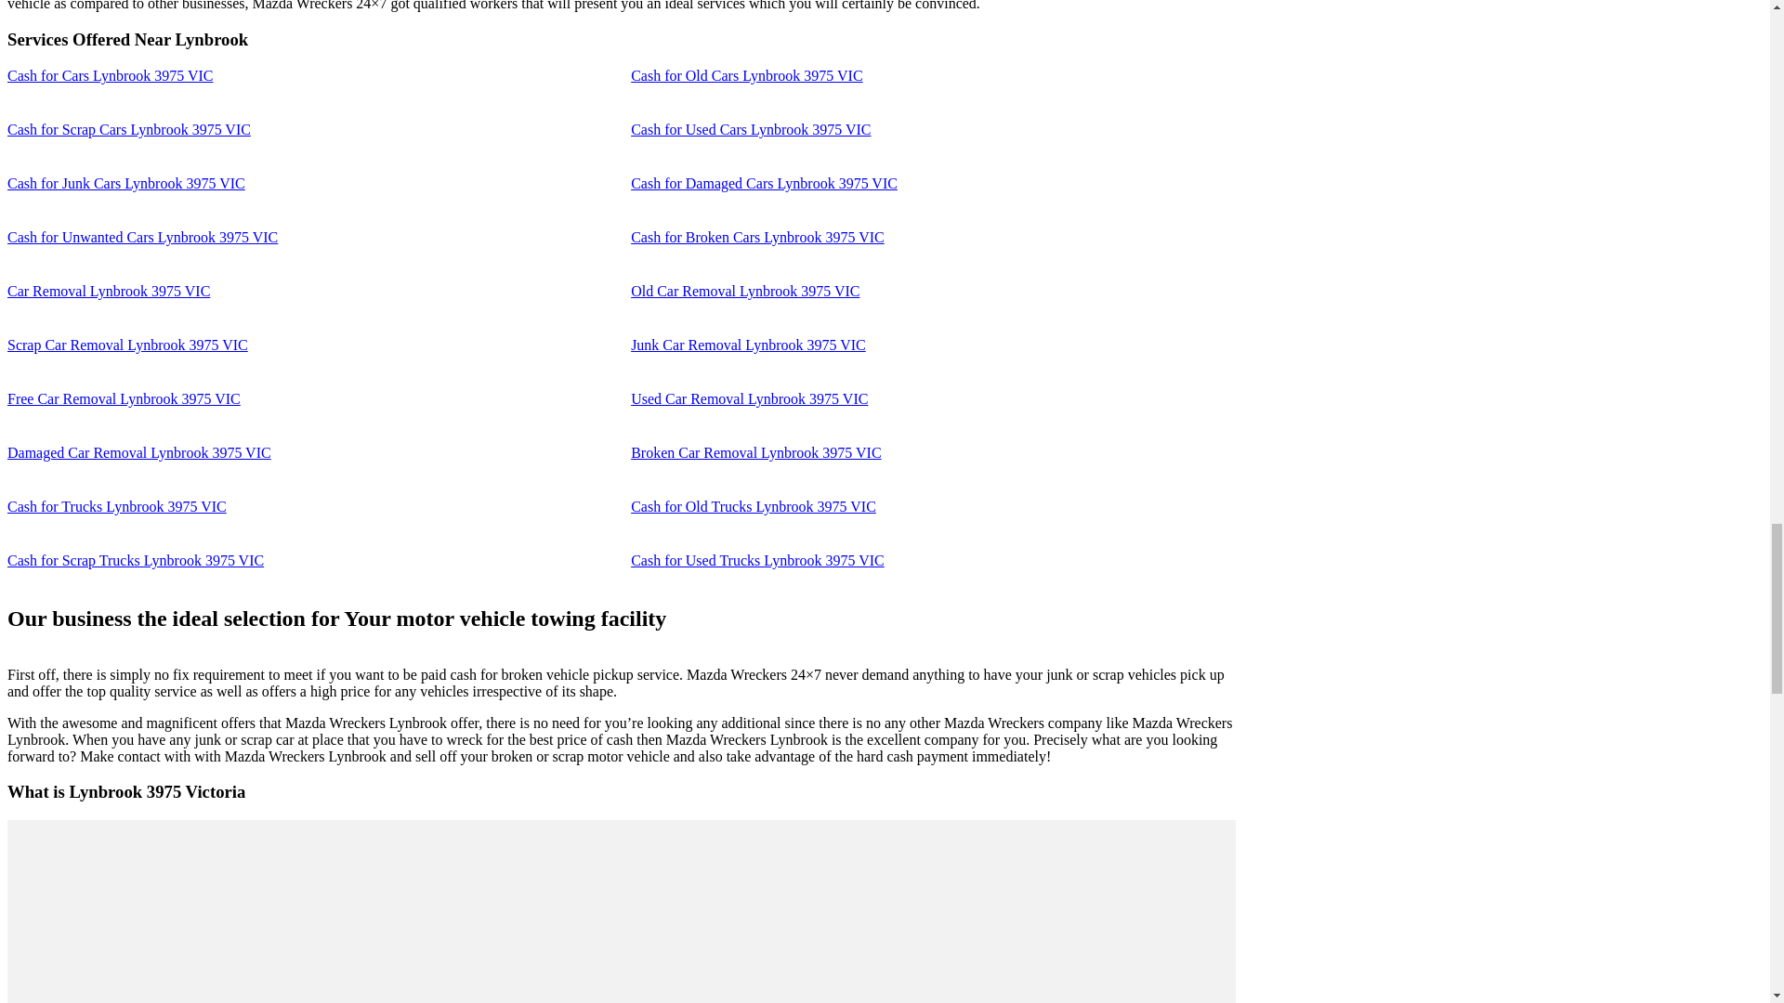 This screenshot has width=1784, height=1003. I want to click on Cash for Used Cars Lynbrook 3975 VIC, so click(751, 128).